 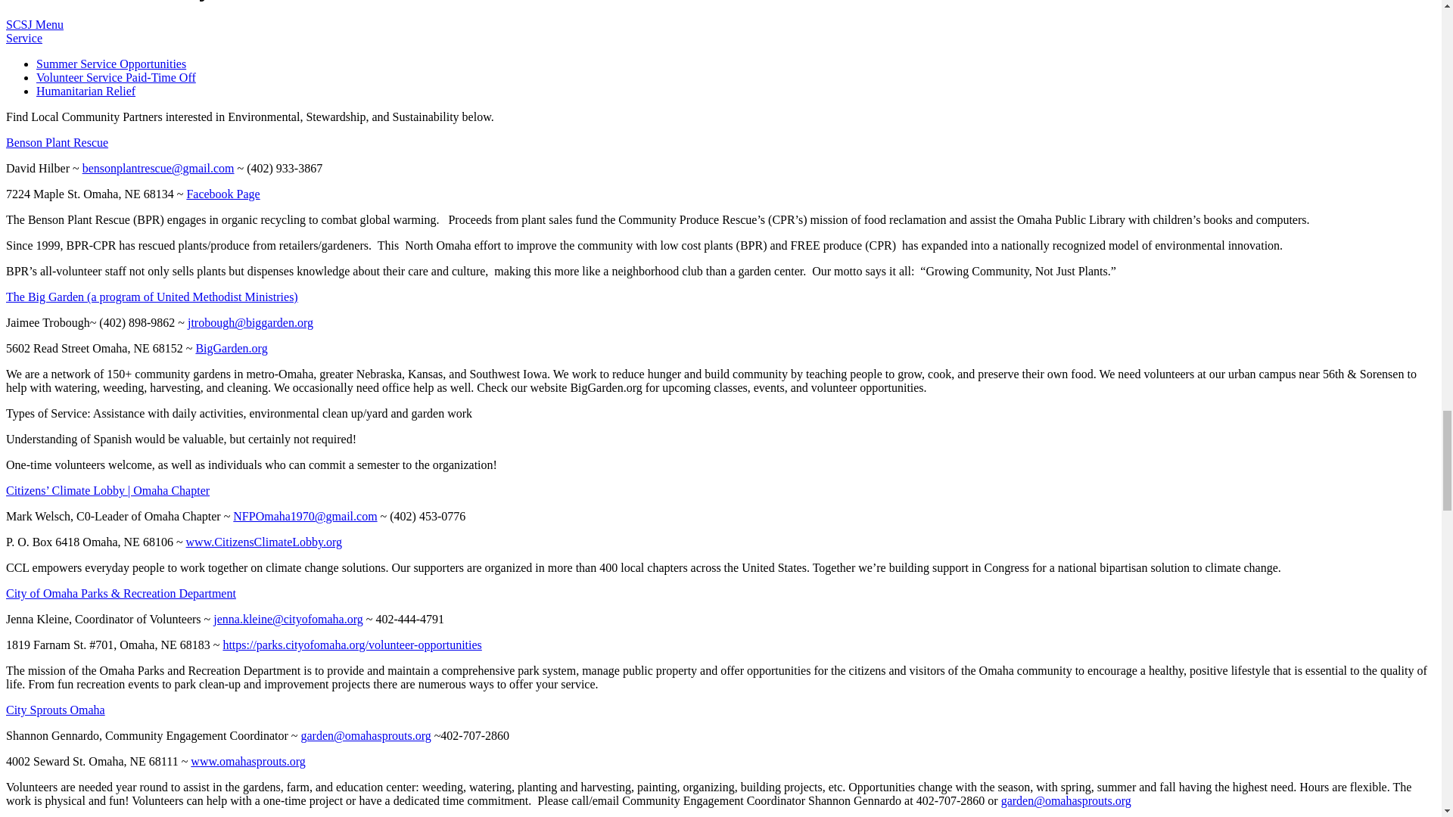 I want to click on Volunteer Service Paid-Time Off, so click(x=117, y=77).